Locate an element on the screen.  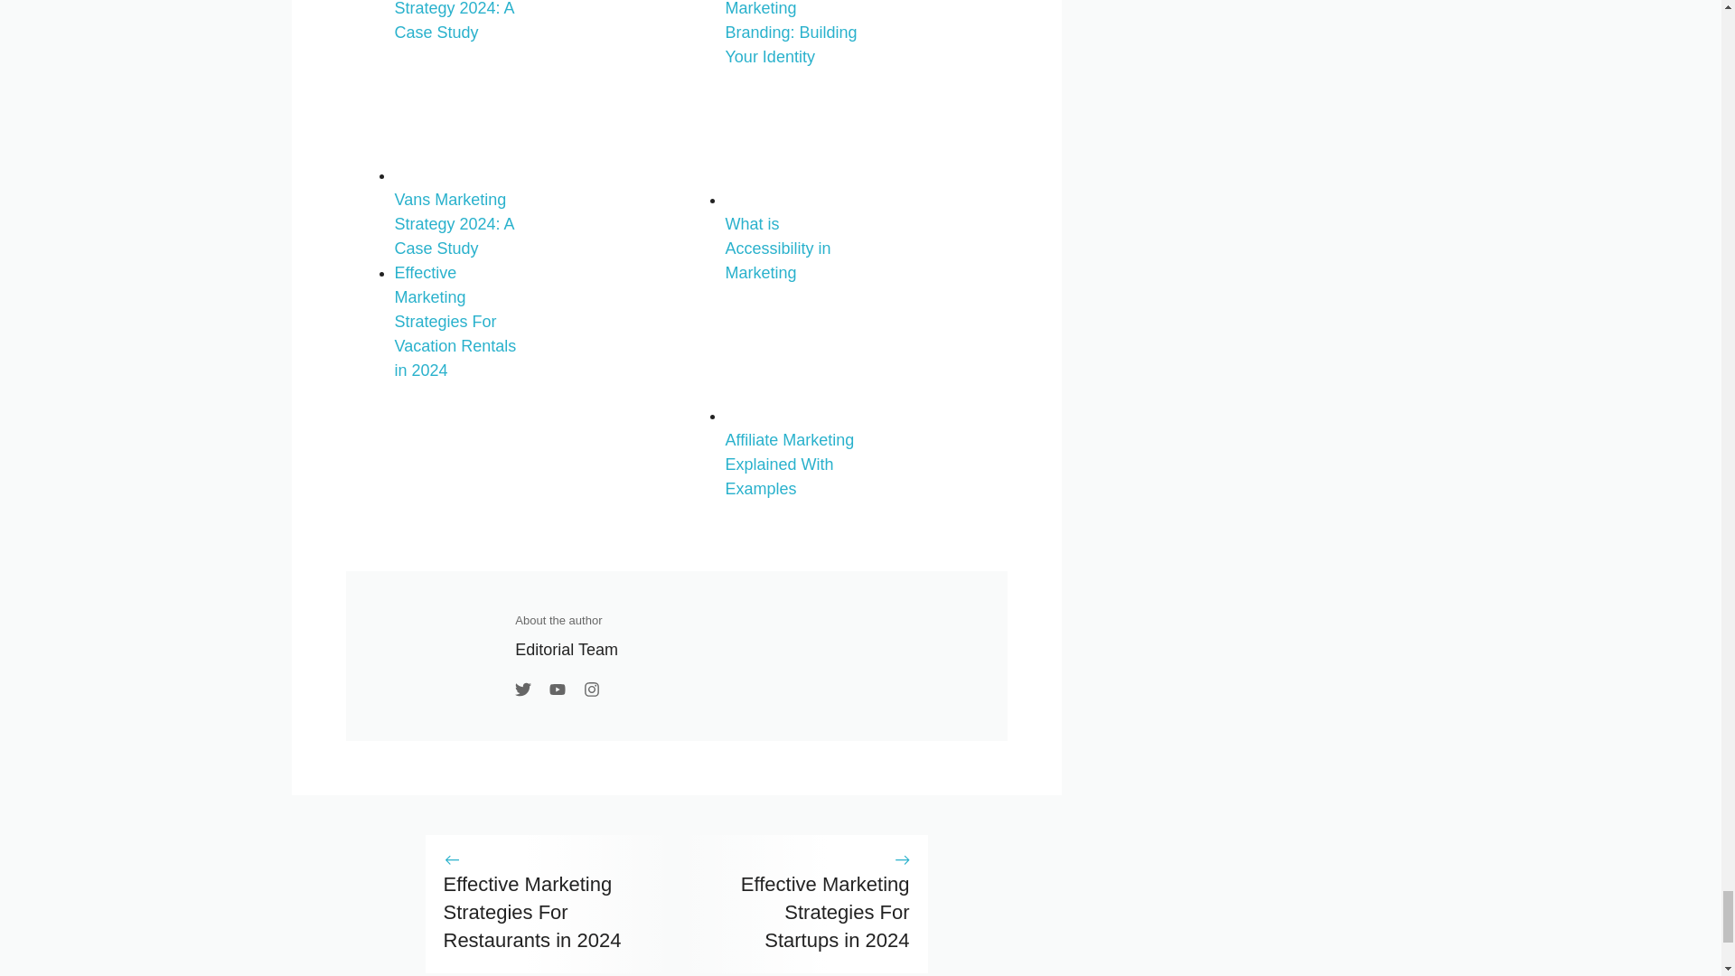
Effective Marketing Strategies For Startups in 2024 is located at coordinates (824, 912).